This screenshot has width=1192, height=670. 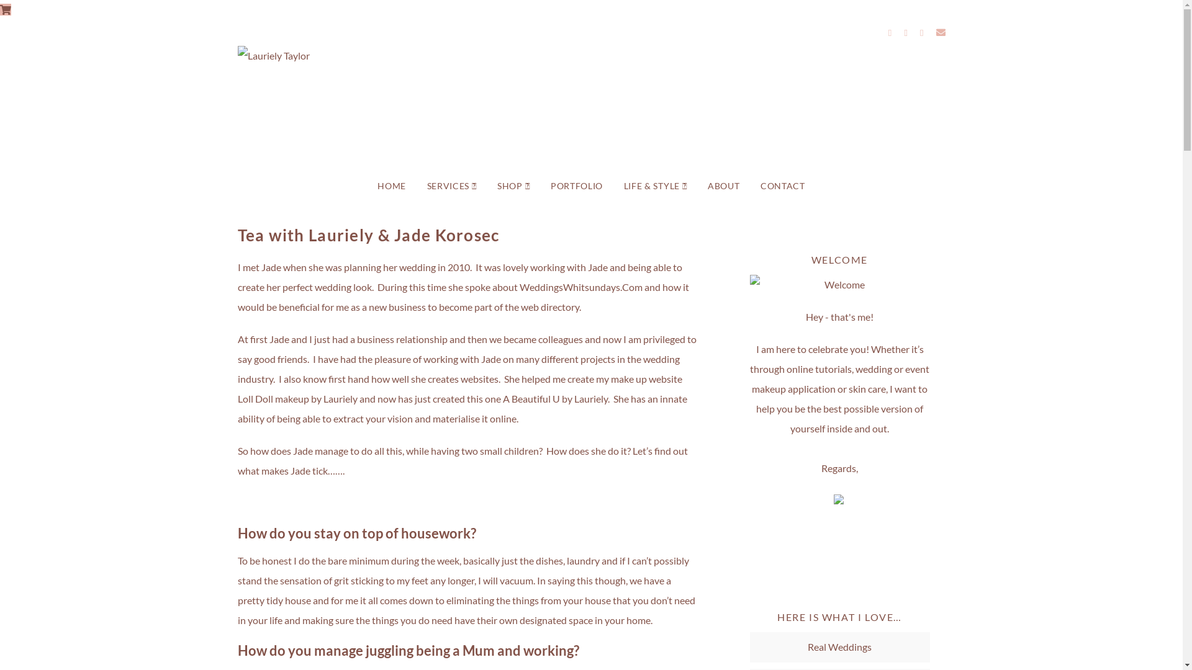 What do you see at coordinates (452, 187) in the screenshot?
I see `SERVICES` at bounding box center [452, 187].